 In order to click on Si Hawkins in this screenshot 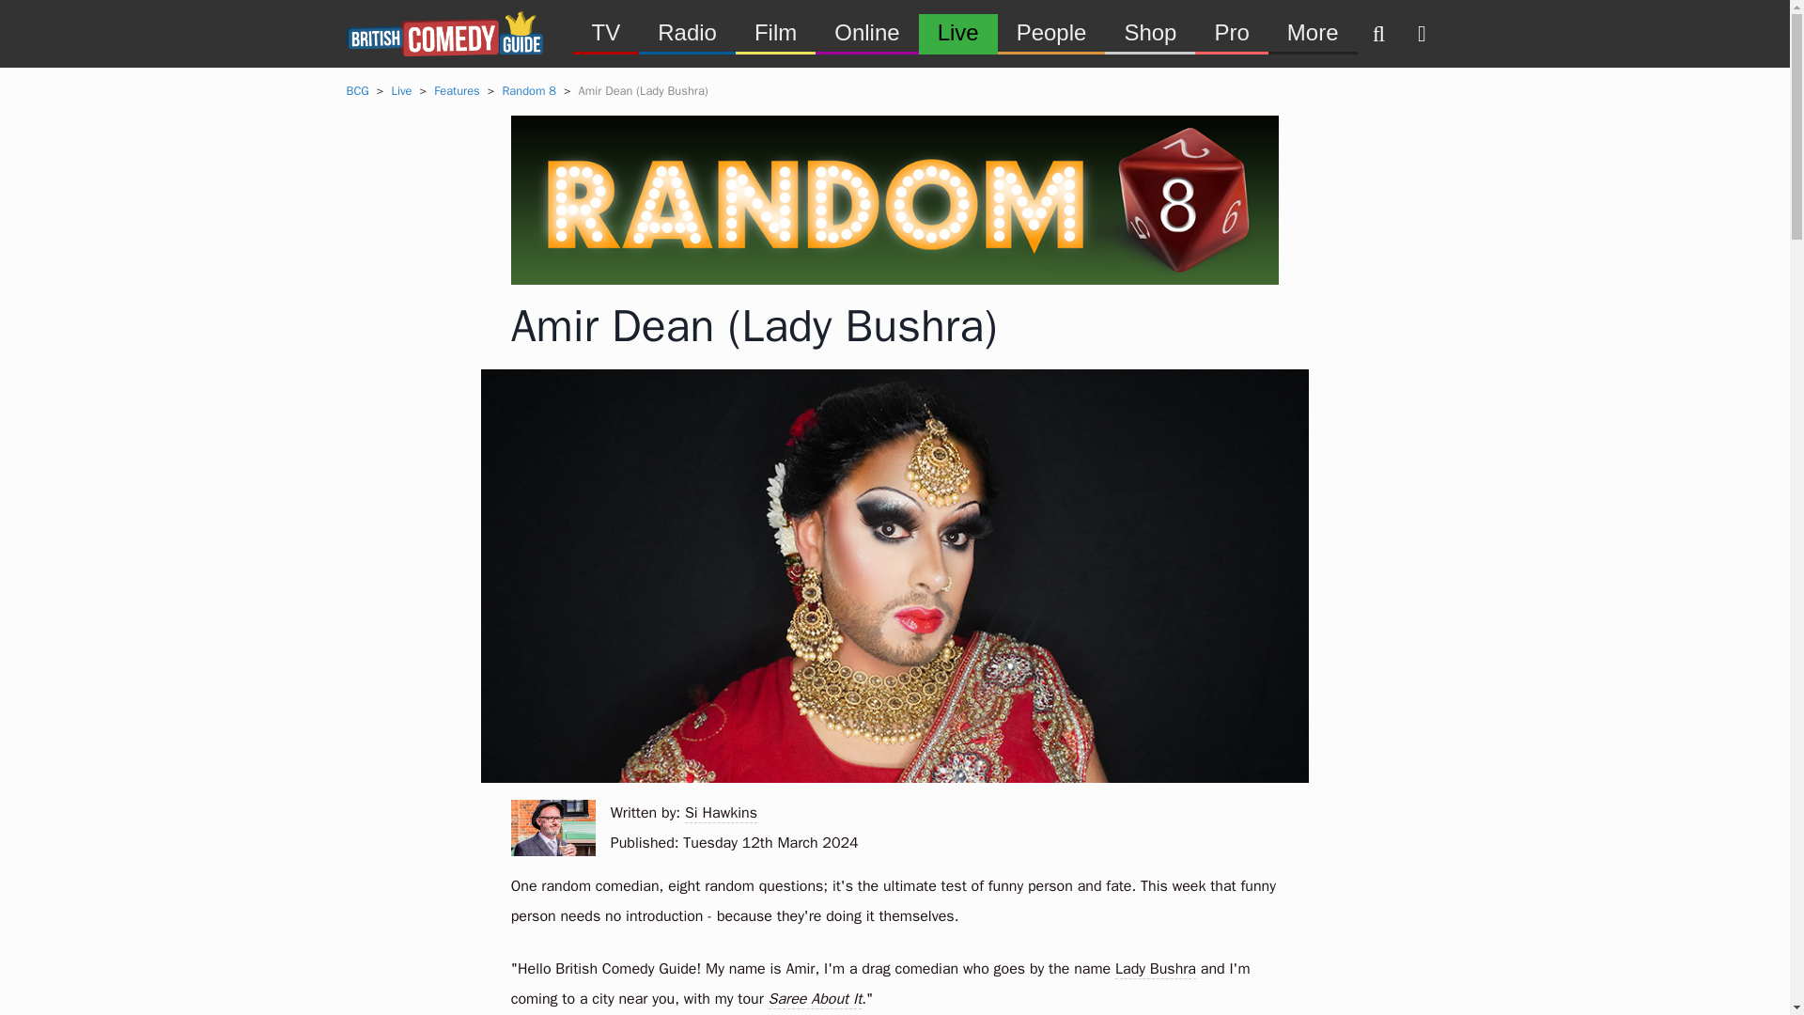, I will do `click(552, 828)`.